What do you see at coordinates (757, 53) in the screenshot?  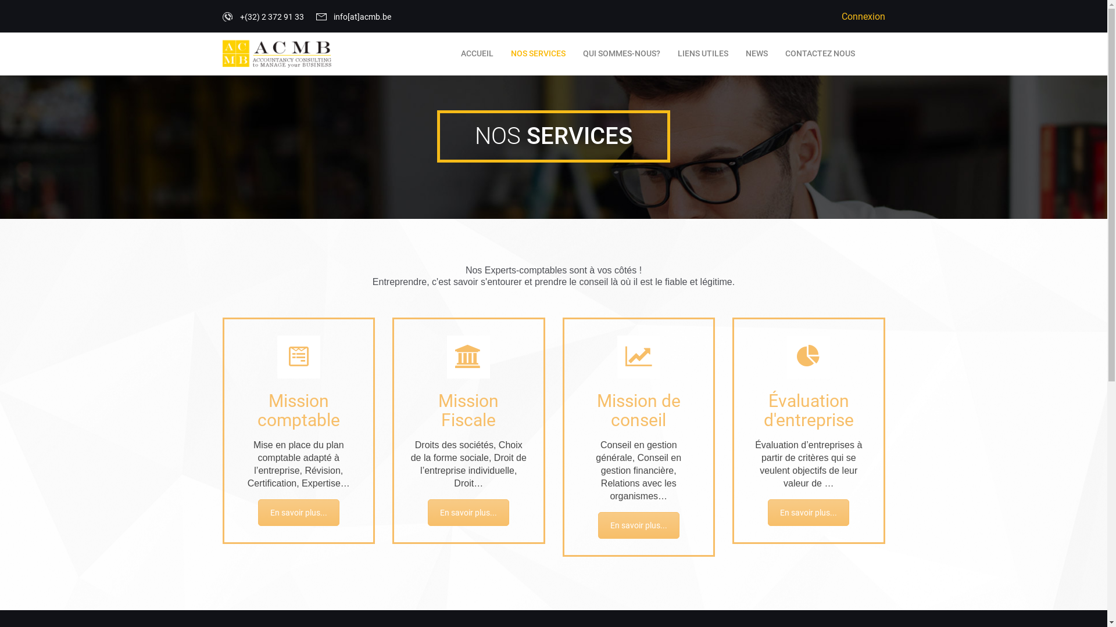 I see `NEWS` at bounding box center [757, 53].